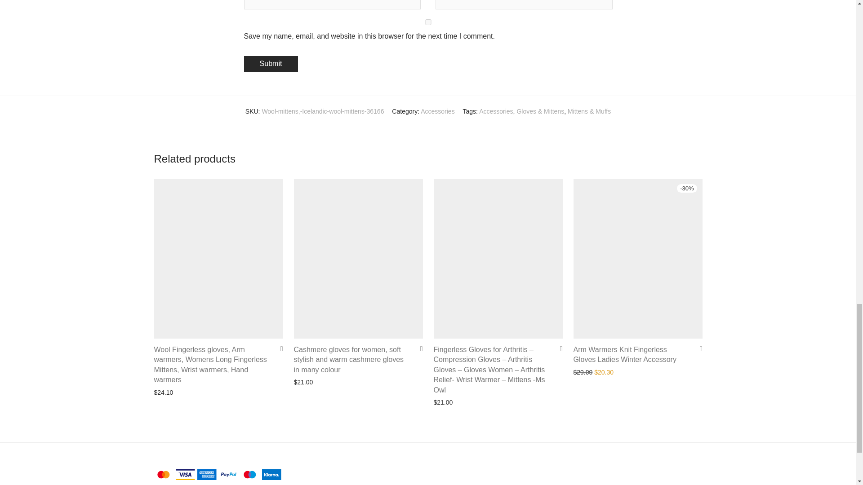 The width and height of the screenshot is (863, 485). What do you see at coordinates (698, 348) in the screenshot?
I see `Add to Wishlist` at bounding box center [698, 348].